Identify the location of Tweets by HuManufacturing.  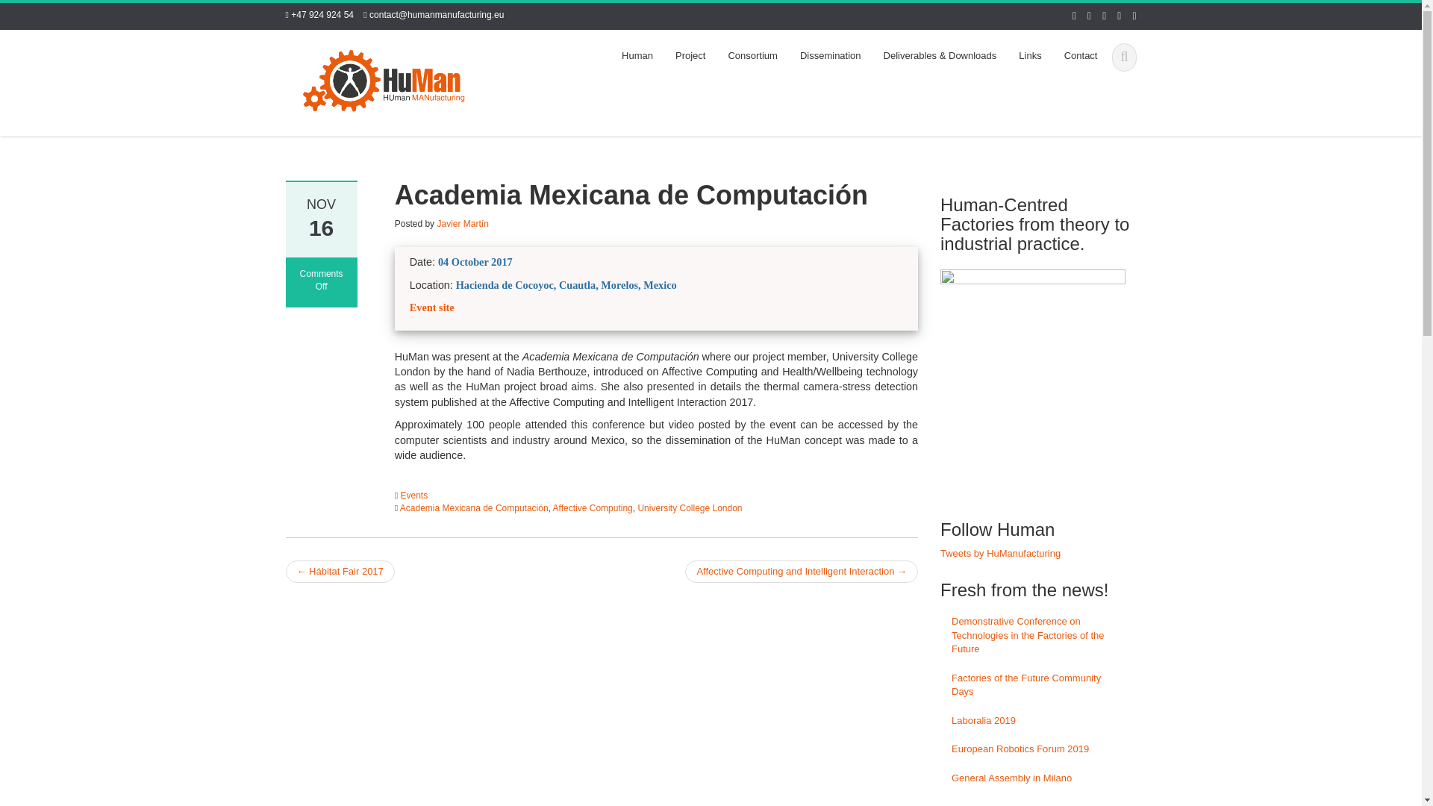
(1000, 554).